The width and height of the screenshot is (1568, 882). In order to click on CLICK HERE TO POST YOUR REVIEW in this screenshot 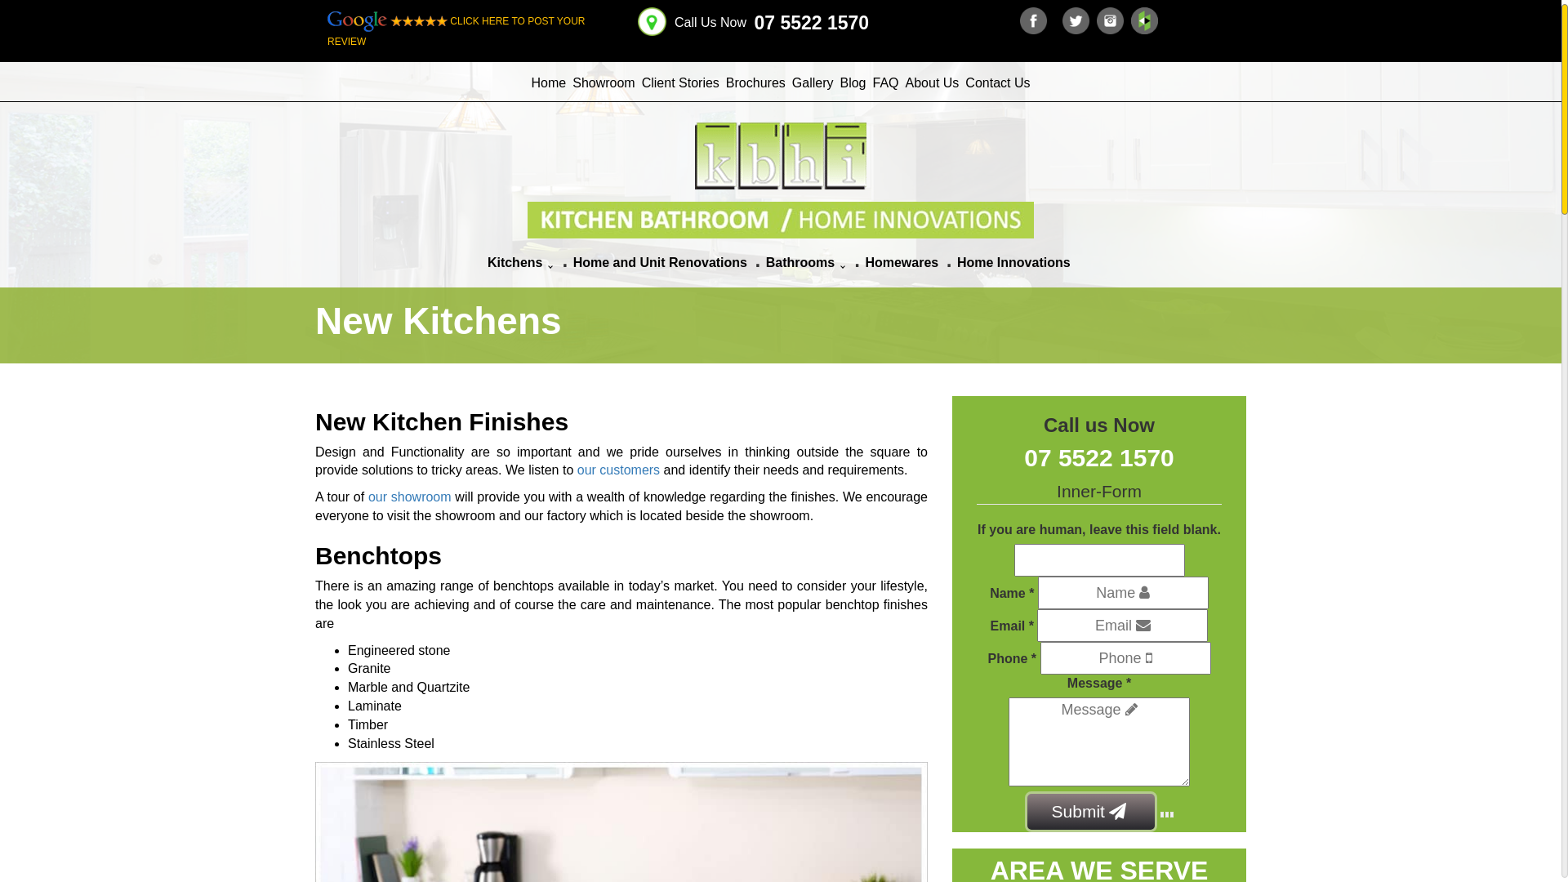, I will do `click(457, 31)`.